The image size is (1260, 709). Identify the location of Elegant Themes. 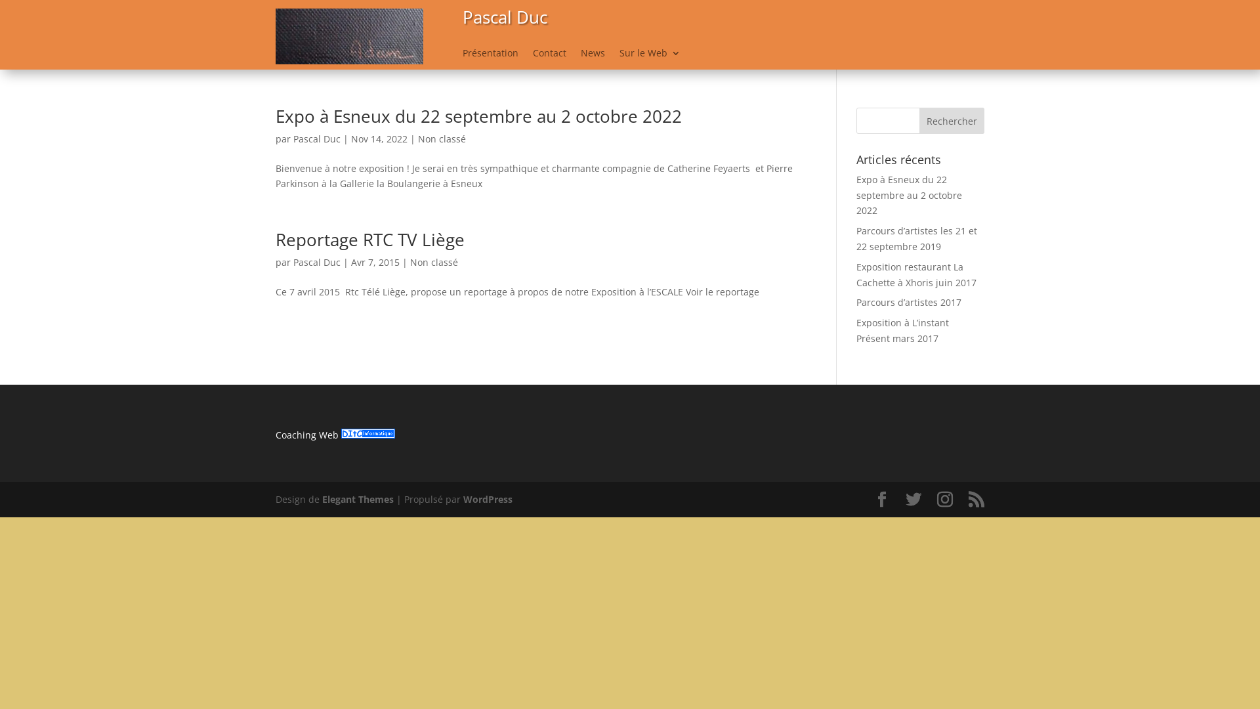
(358, 499).